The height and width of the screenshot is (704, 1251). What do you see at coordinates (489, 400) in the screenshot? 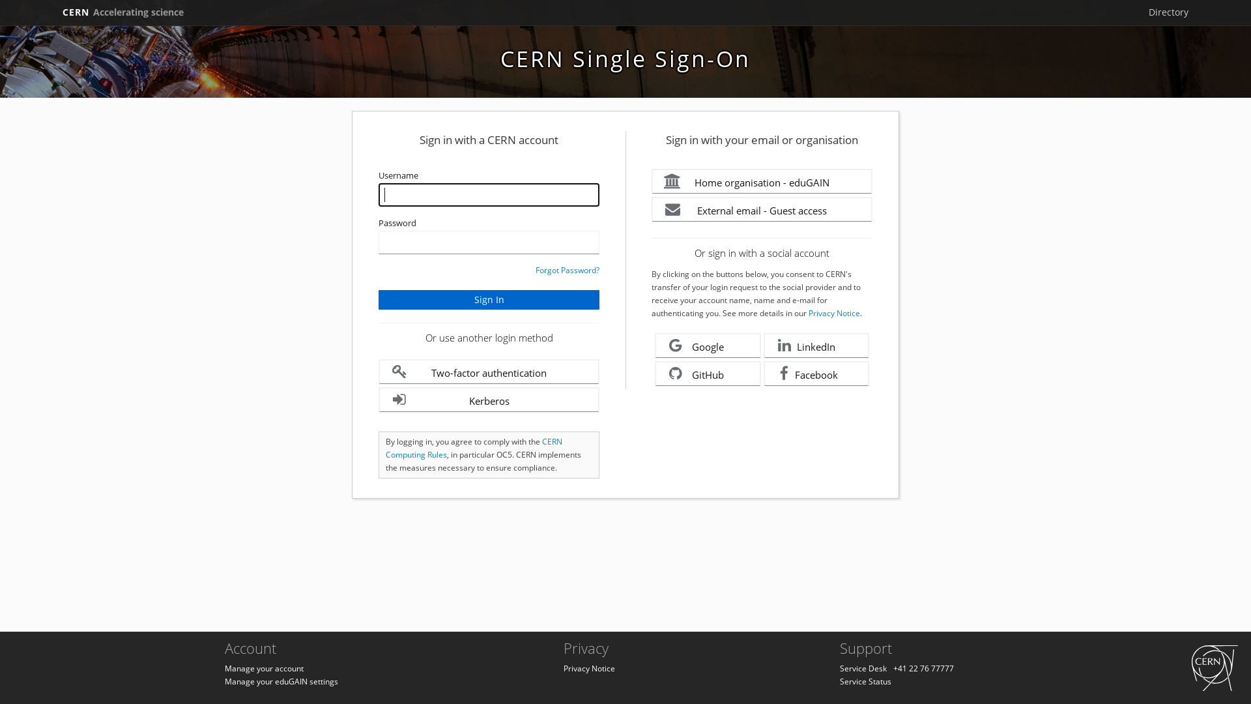
I see `Kerberos` at bounding box center [489, 400].